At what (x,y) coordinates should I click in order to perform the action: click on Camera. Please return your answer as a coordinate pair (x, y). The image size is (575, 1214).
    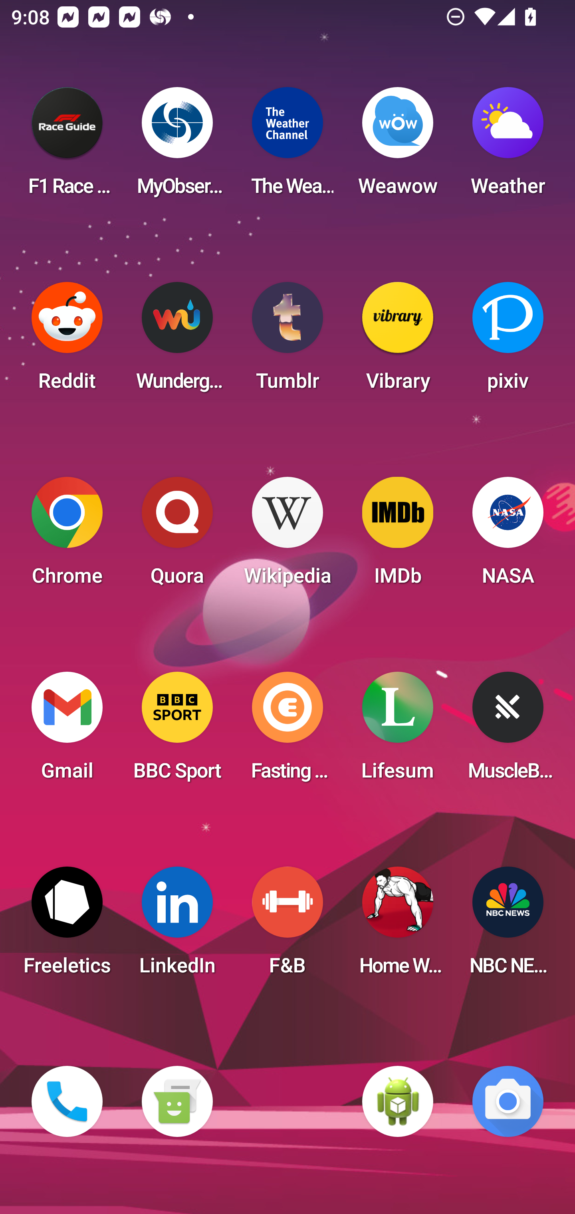
    Looking at the image, I should click on (508, 1101).